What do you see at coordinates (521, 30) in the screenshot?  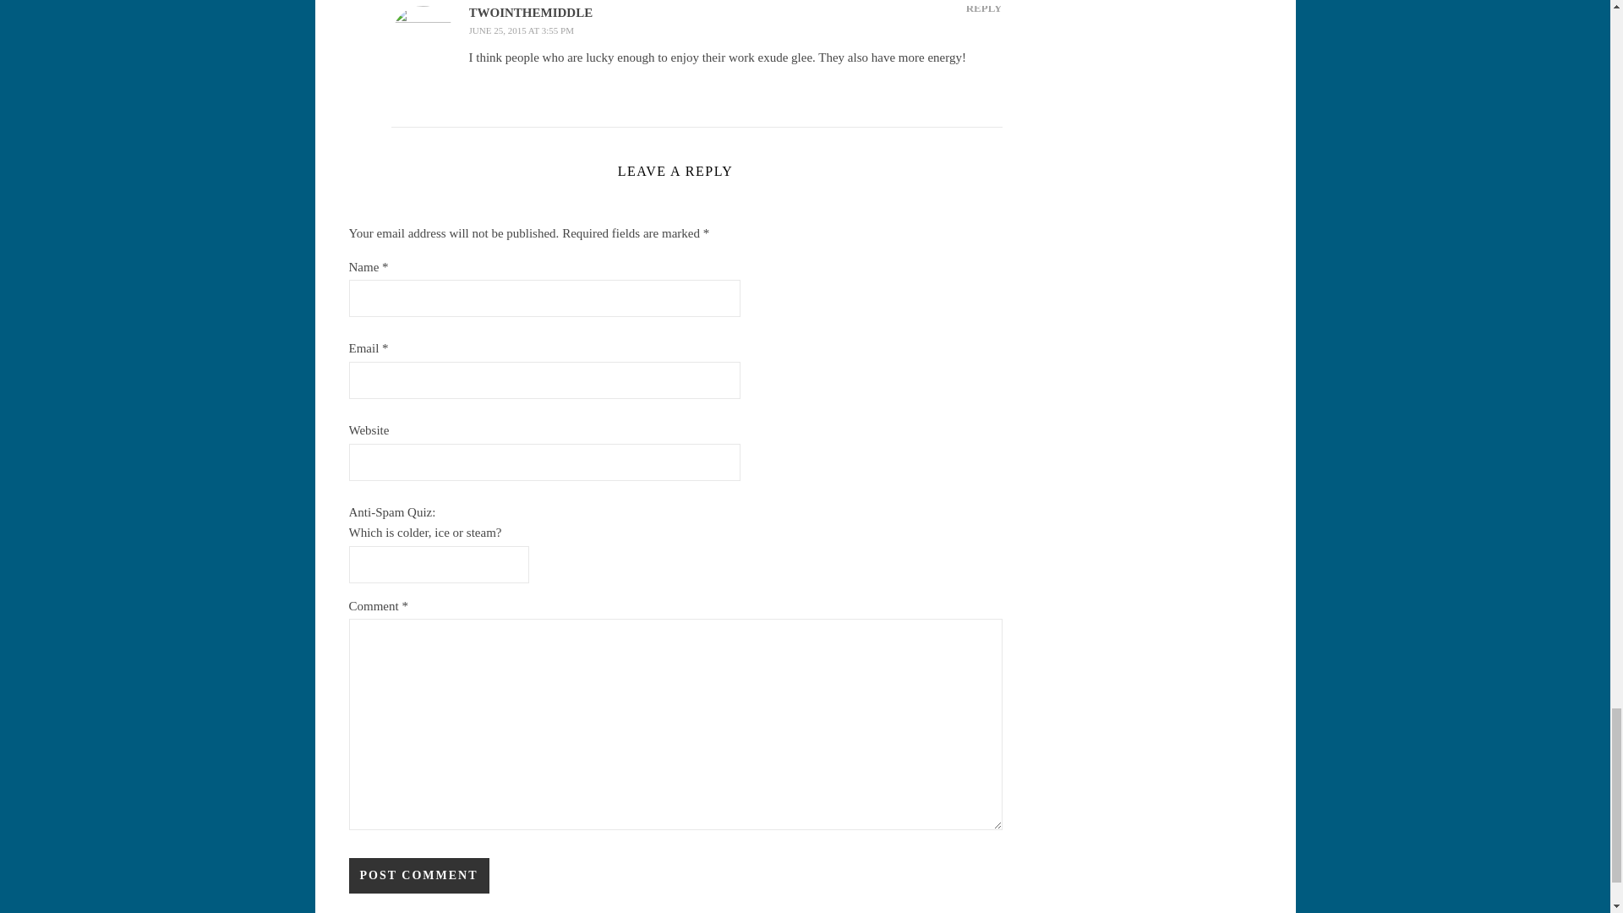 I see `JUNE 25, 2015 AT 3:55 PM` at bounding box center [521, 30].